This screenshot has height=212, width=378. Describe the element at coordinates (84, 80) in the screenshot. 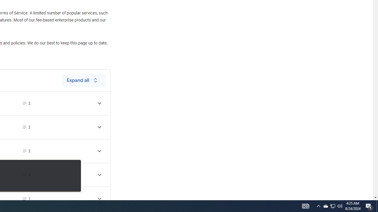

I see `Expand all` at that location.